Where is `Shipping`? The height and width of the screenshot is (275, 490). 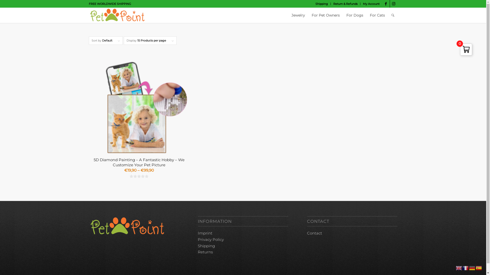 Shipping is located at coordinates (322, 4).